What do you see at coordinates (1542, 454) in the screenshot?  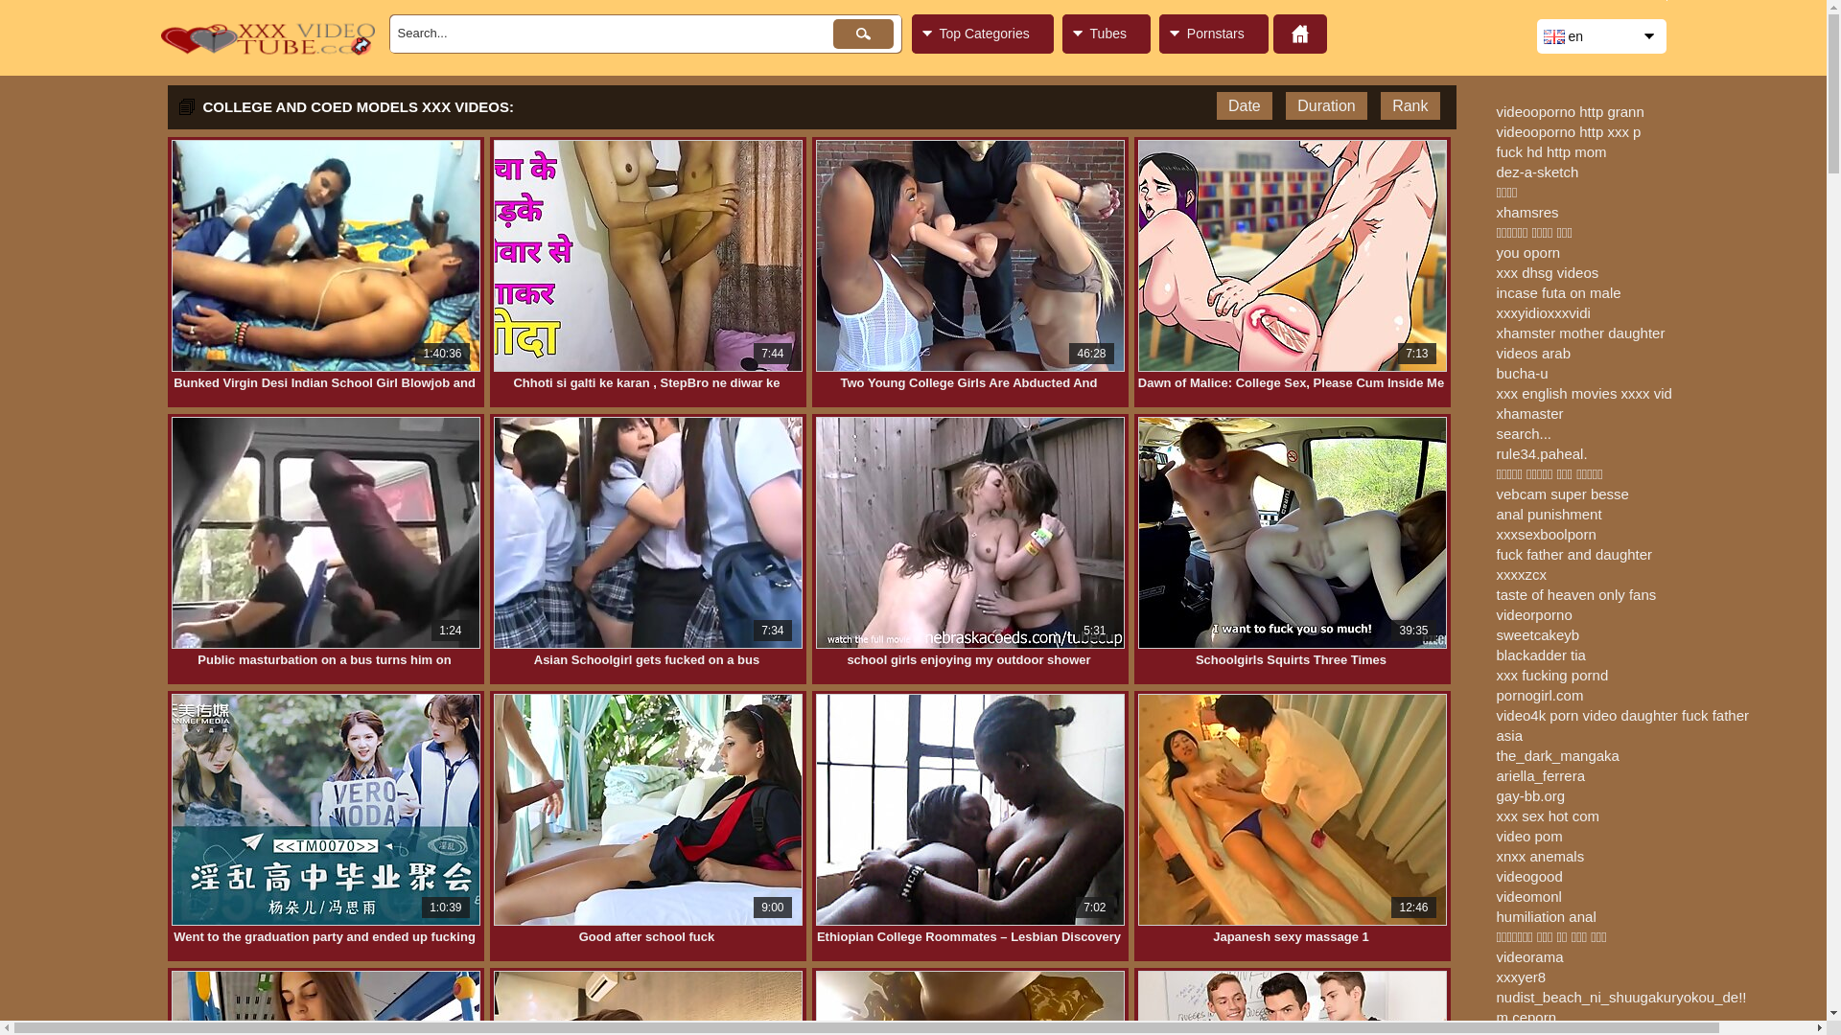 I see `rule34.paheal.` at bounding box center [1542, 454].